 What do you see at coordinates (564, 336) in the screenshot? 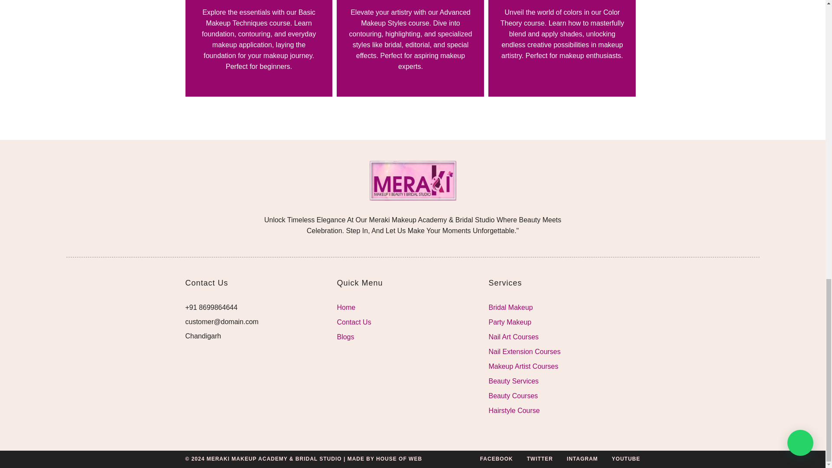
I see `Nail Art Courses` at bounding box center [564, 336].